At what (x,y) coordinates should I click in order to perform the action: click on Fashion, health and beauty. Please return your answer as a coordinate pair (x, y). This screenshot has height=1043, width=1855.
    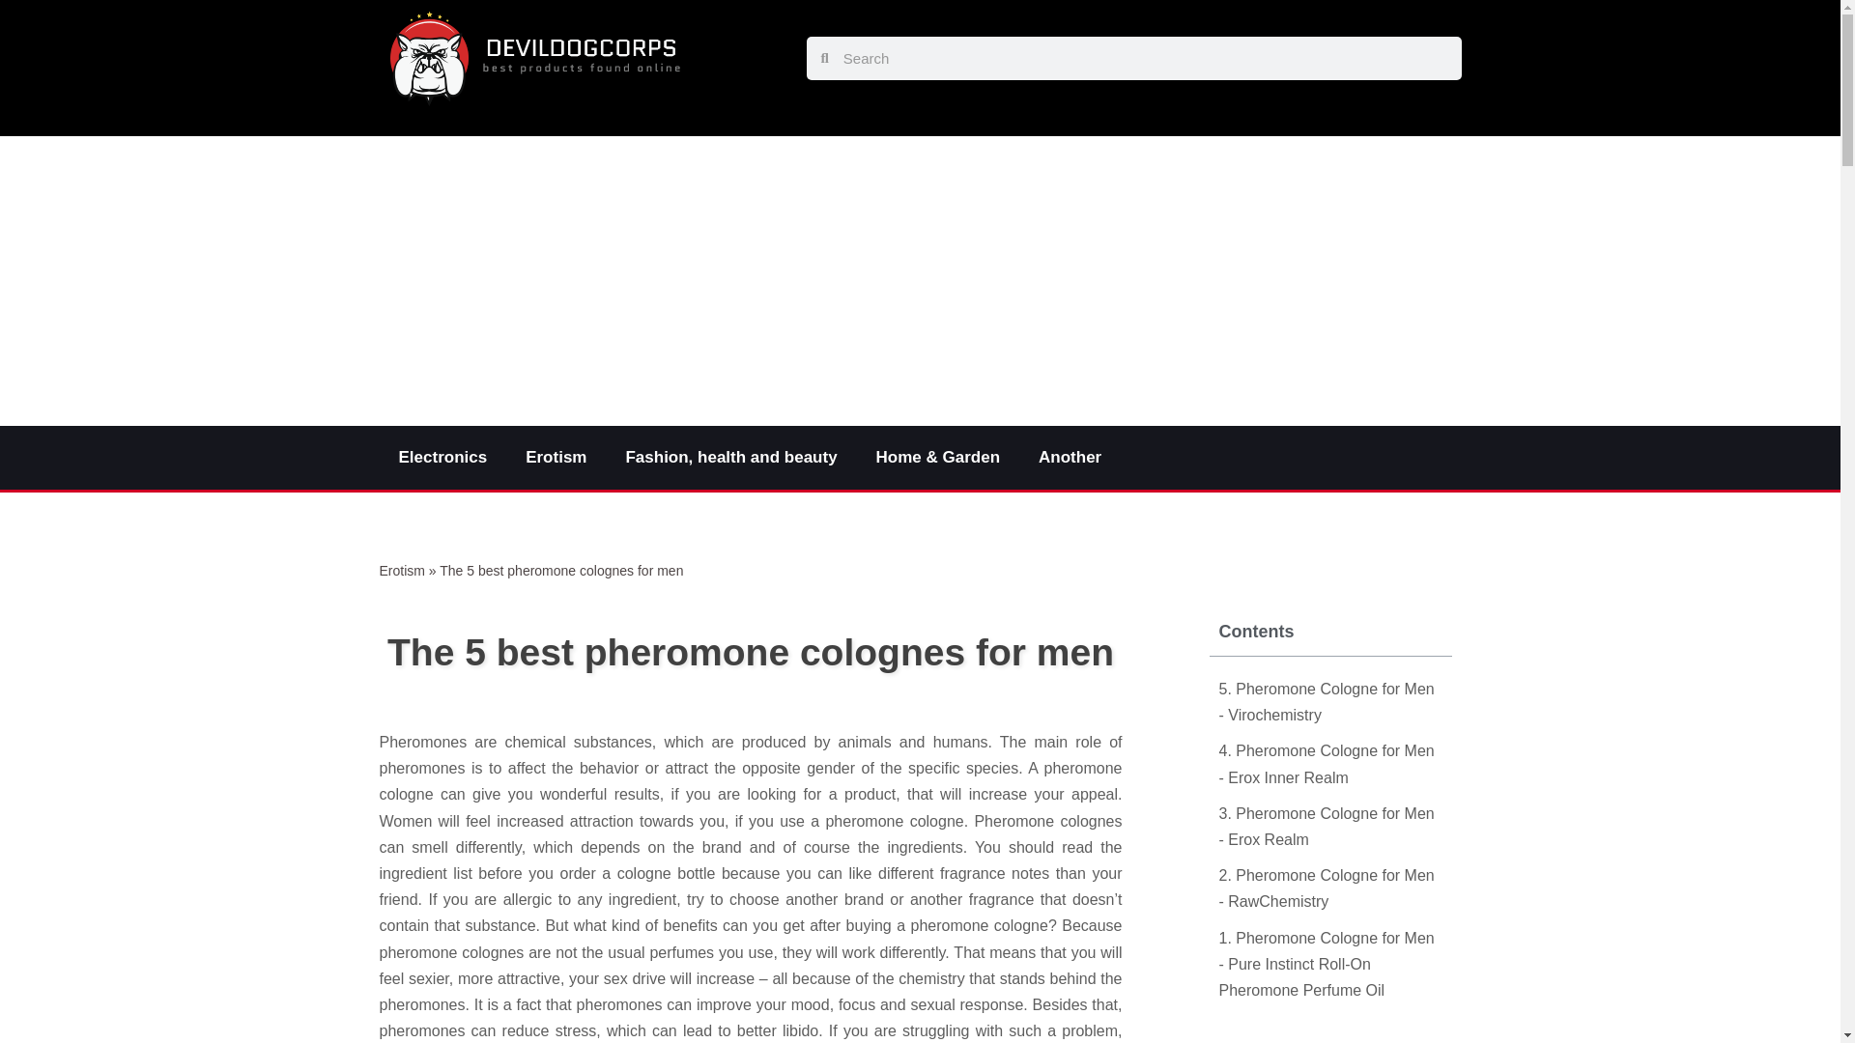
    Looking at the image, I should click on (730, 458).